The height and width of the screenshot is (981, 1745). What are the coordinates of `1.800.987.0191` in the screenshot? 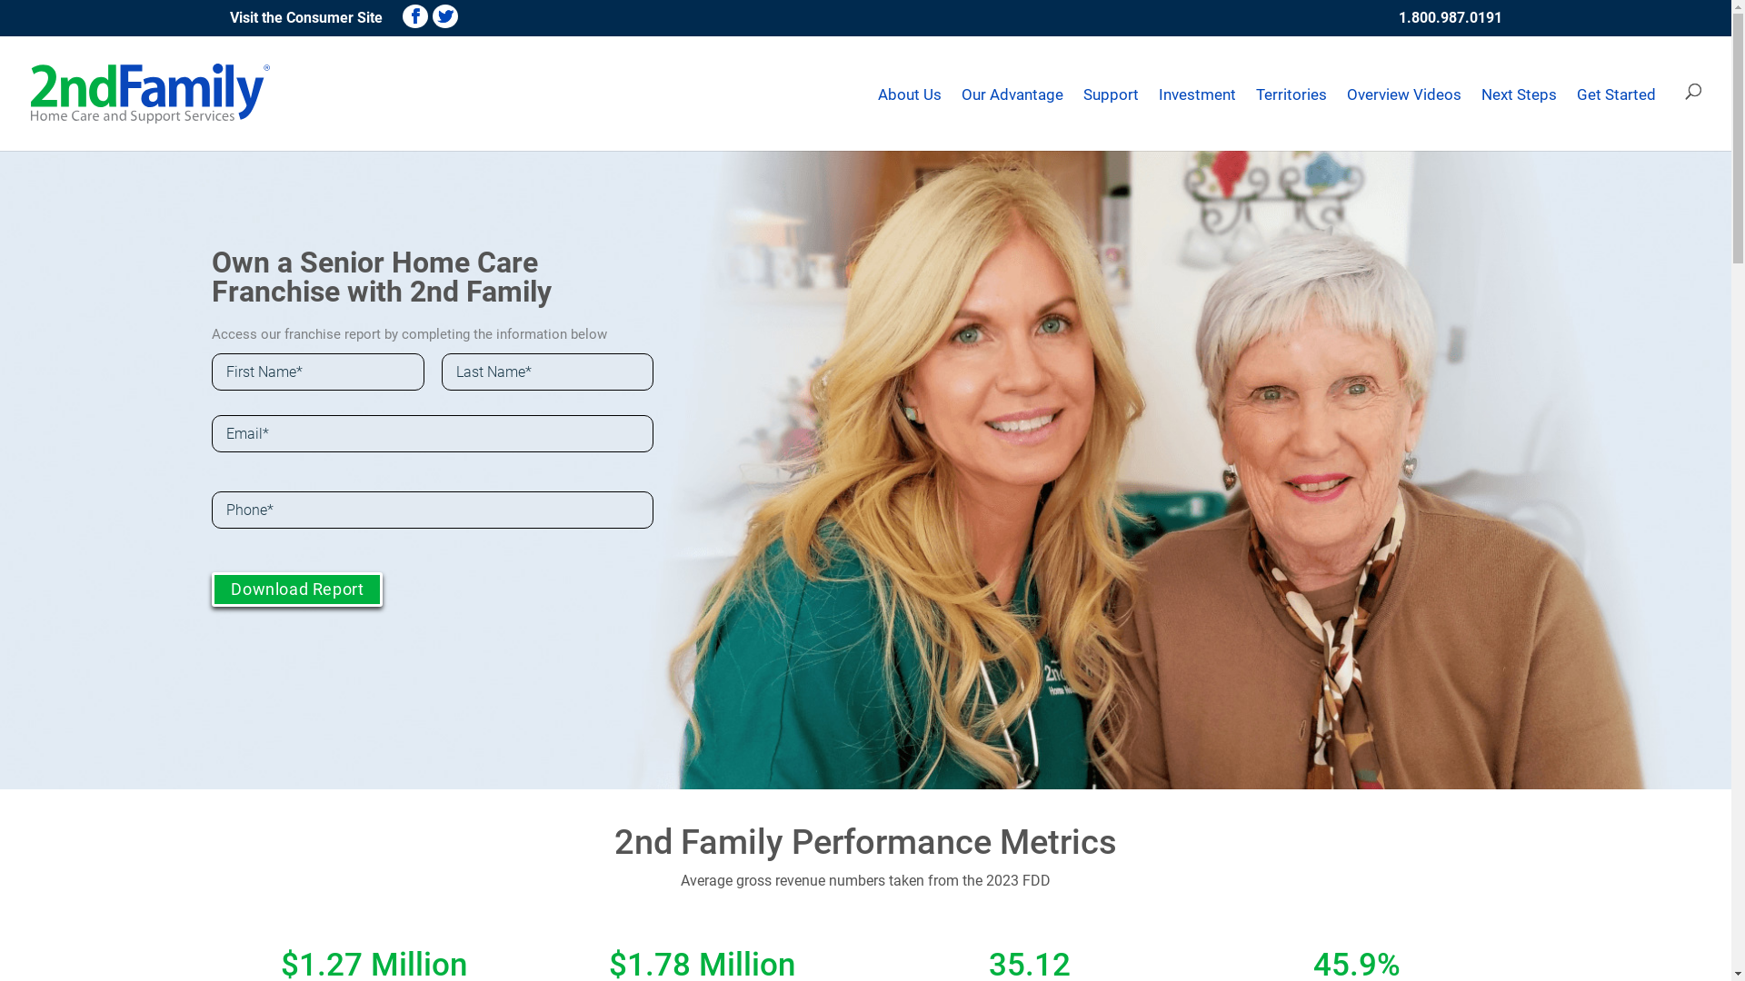 It's located at (1450, 18).